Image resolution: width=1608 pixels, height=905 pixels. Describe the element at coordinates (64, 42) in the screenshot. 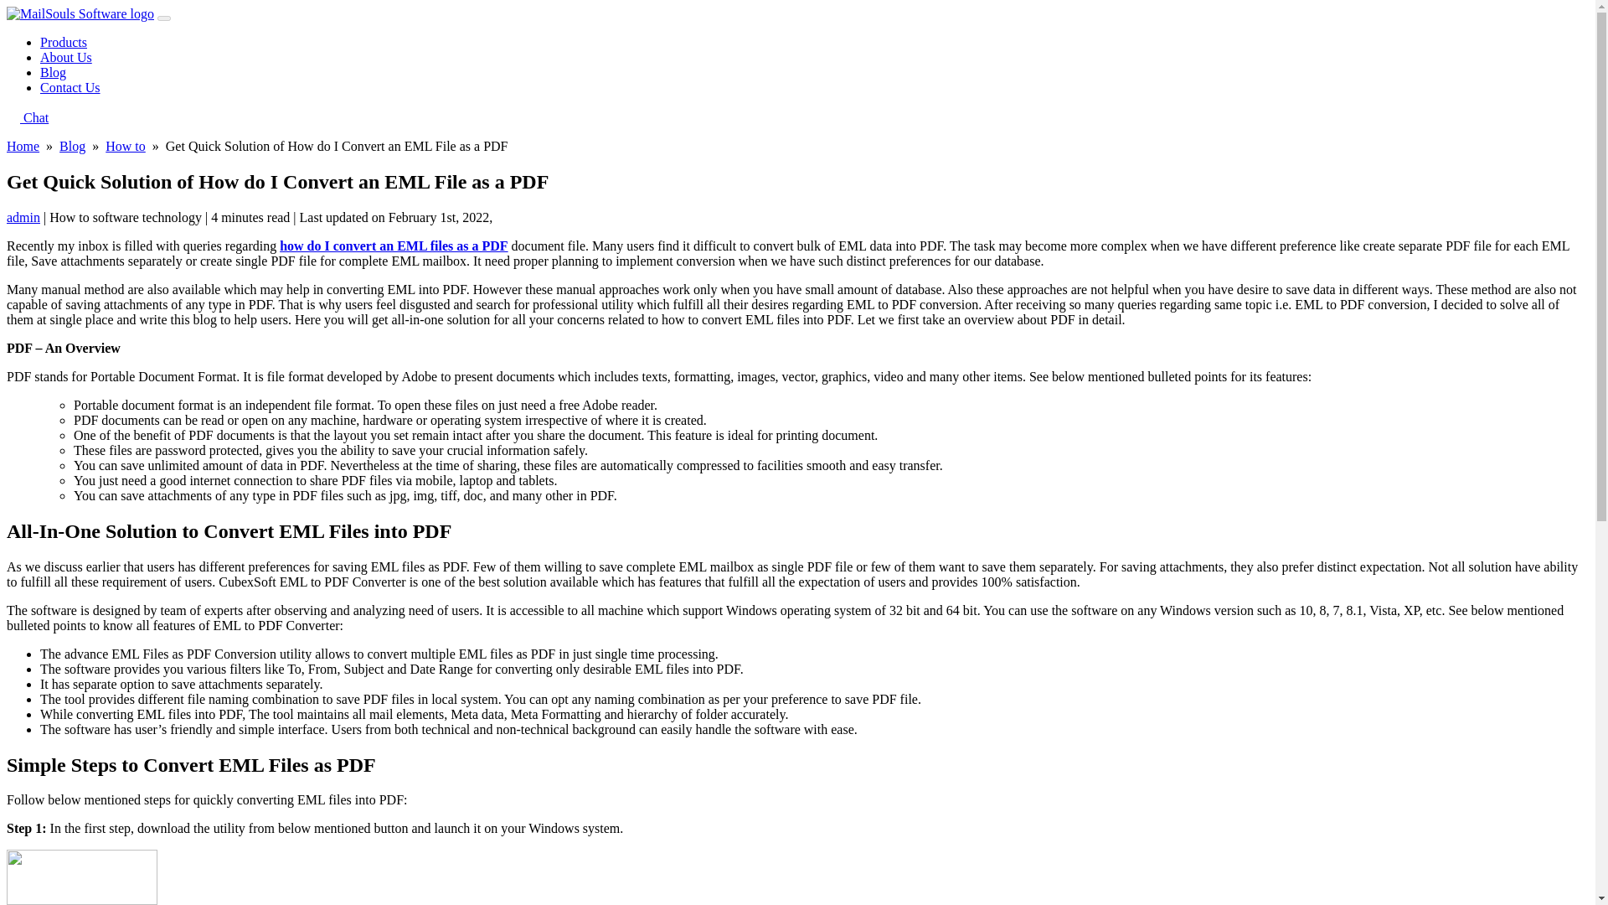

I see `Products` at that location.